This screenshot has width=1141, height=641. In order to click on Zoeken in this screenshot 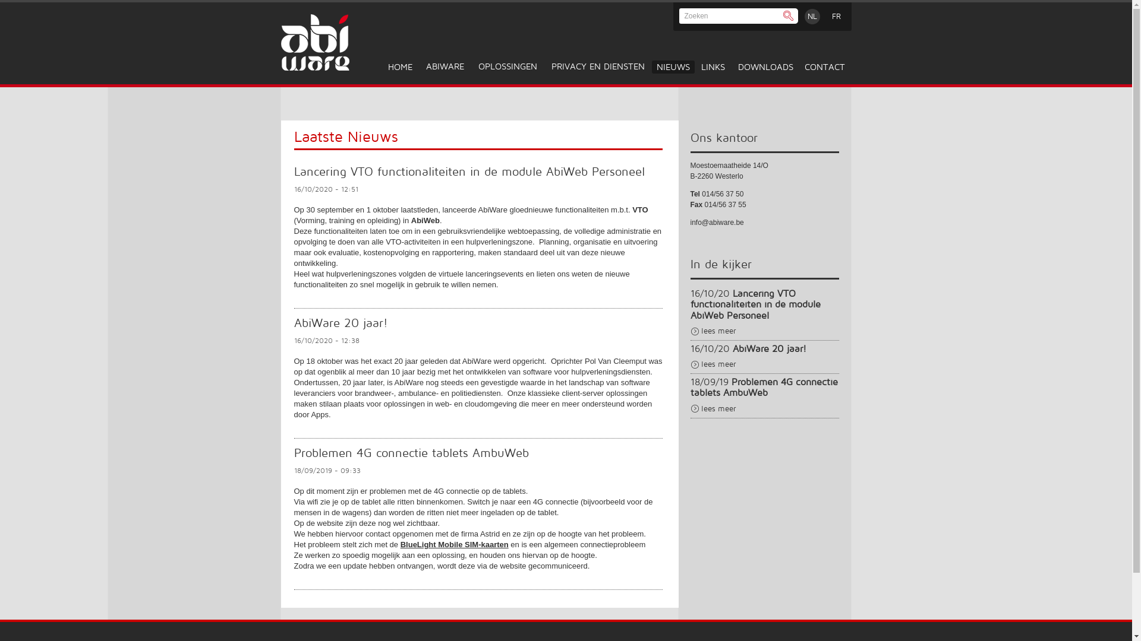, I will do `click(788, 17)`.